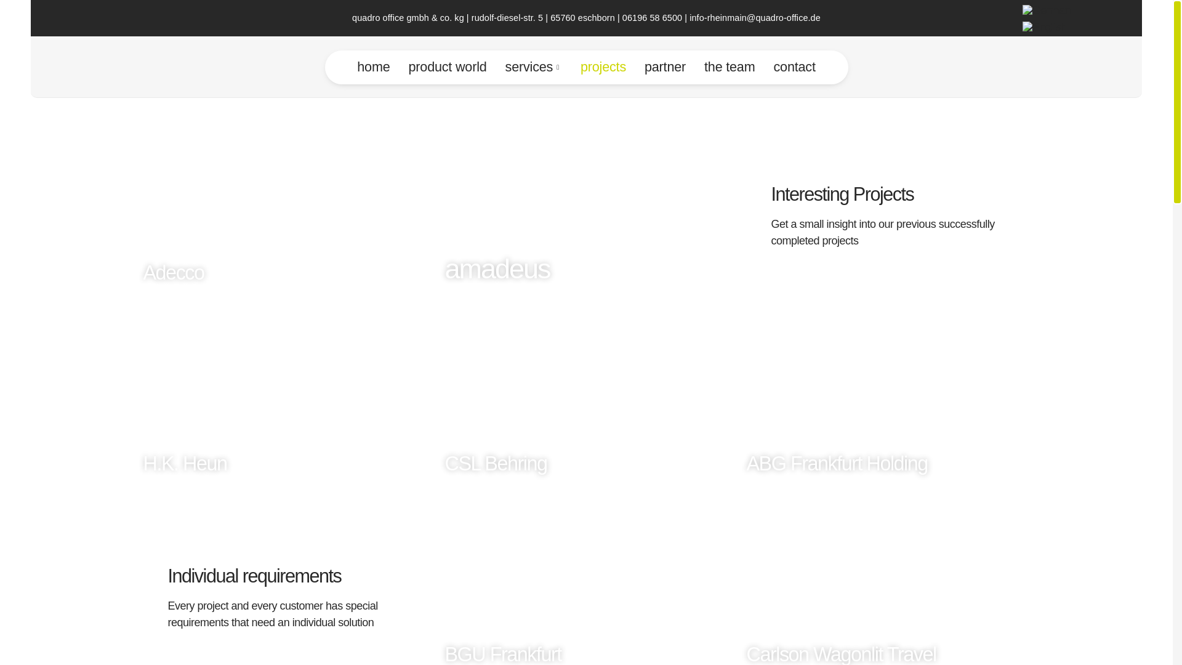 The image size is (1182, 665). What do you see at coordinates (533, 68) in the screenshot?
I see `services` at bounding box center [533, 68].